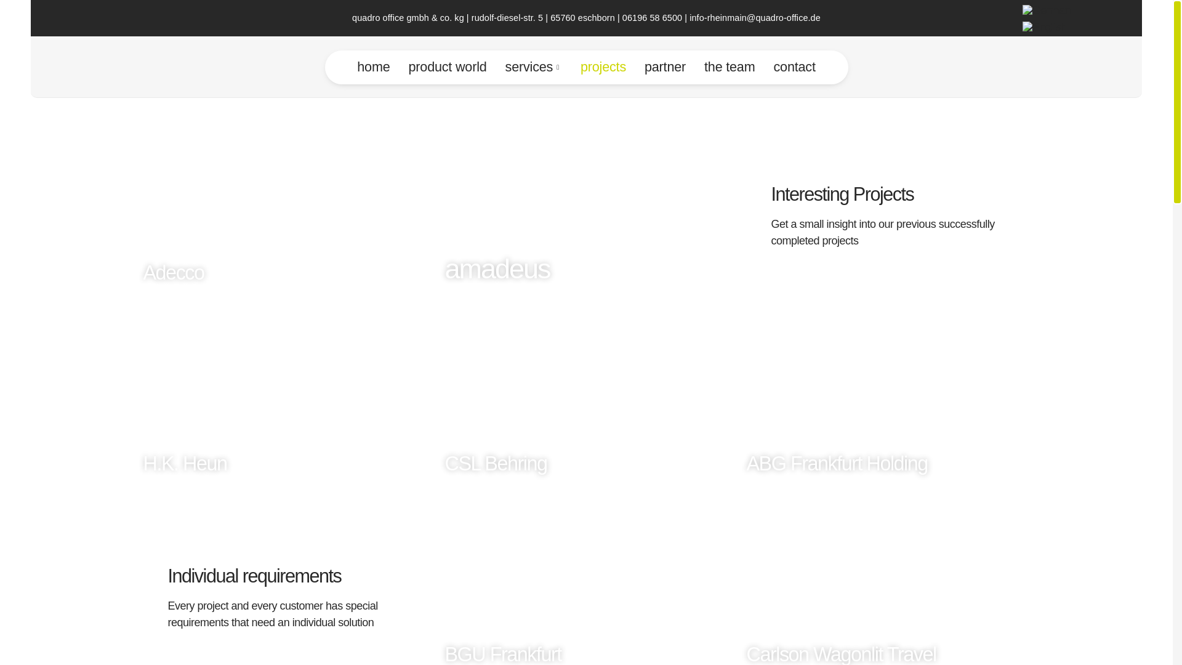 The image size is (1182, 665). What do you see at coordinates (533, 68) in the screenshot?
I see `services` at bounding box center [533, 68].